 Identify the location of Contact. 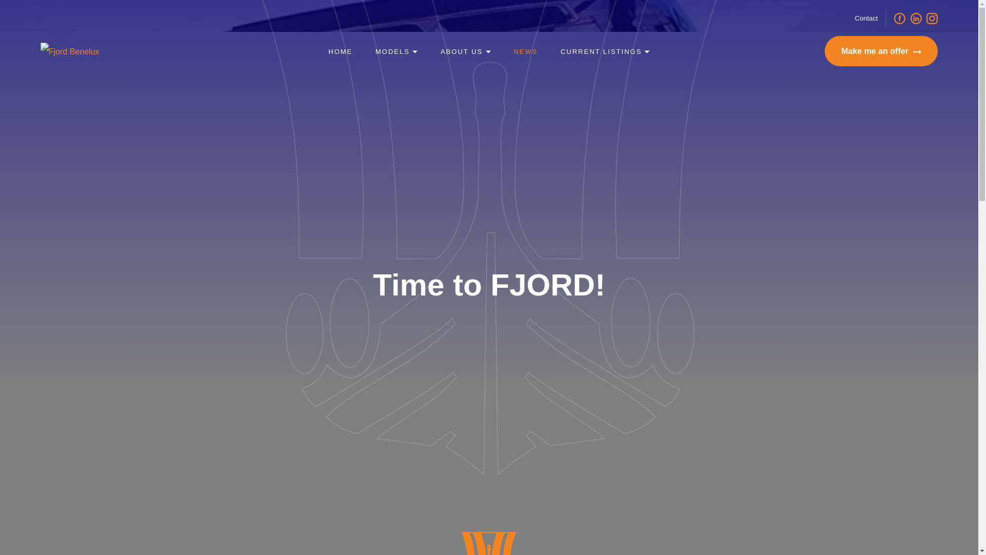
(866, 18).